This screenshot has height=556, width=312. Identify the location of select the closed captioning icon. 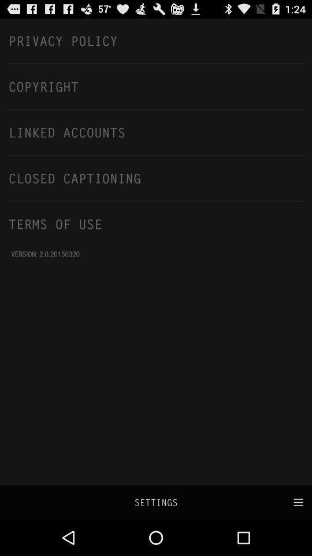
(156, 178).